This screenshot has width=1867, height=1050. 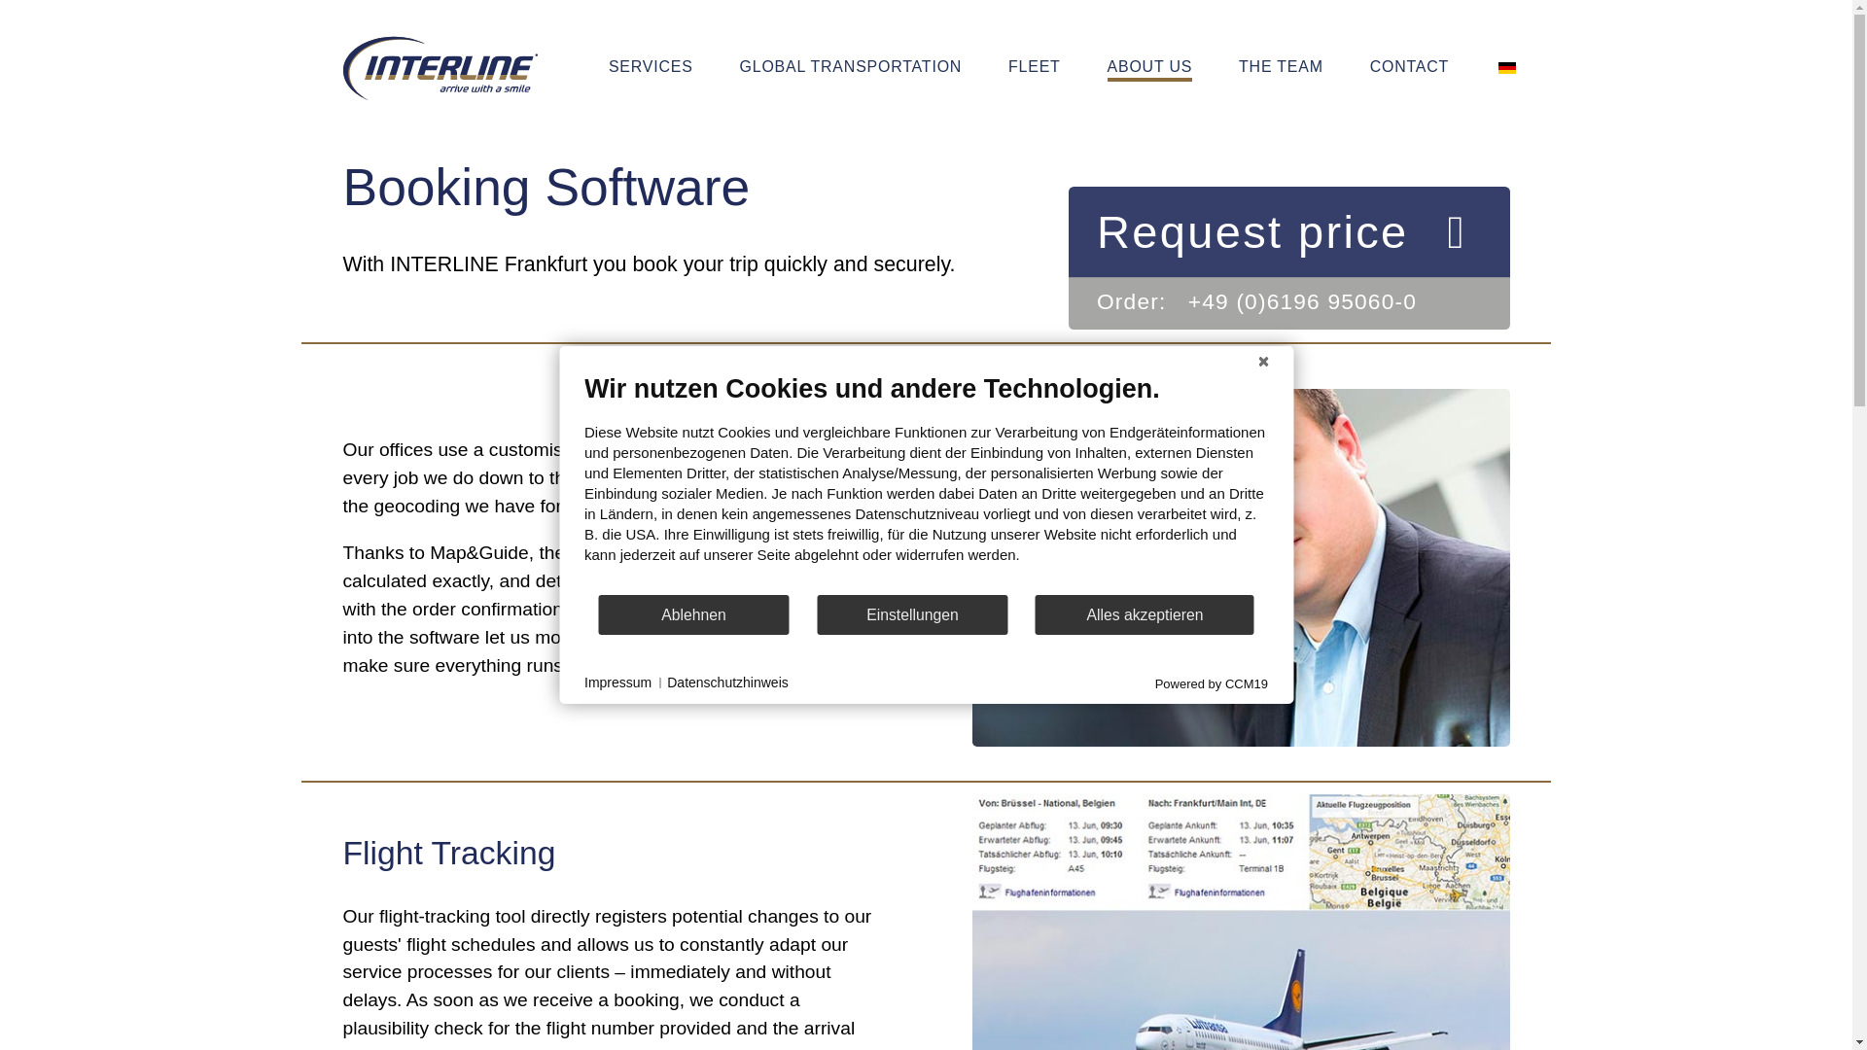 What do you see at coordinates (1280, 68) in the screenshot?
I see `THE TEAM` at bounding box center [1280, 68].